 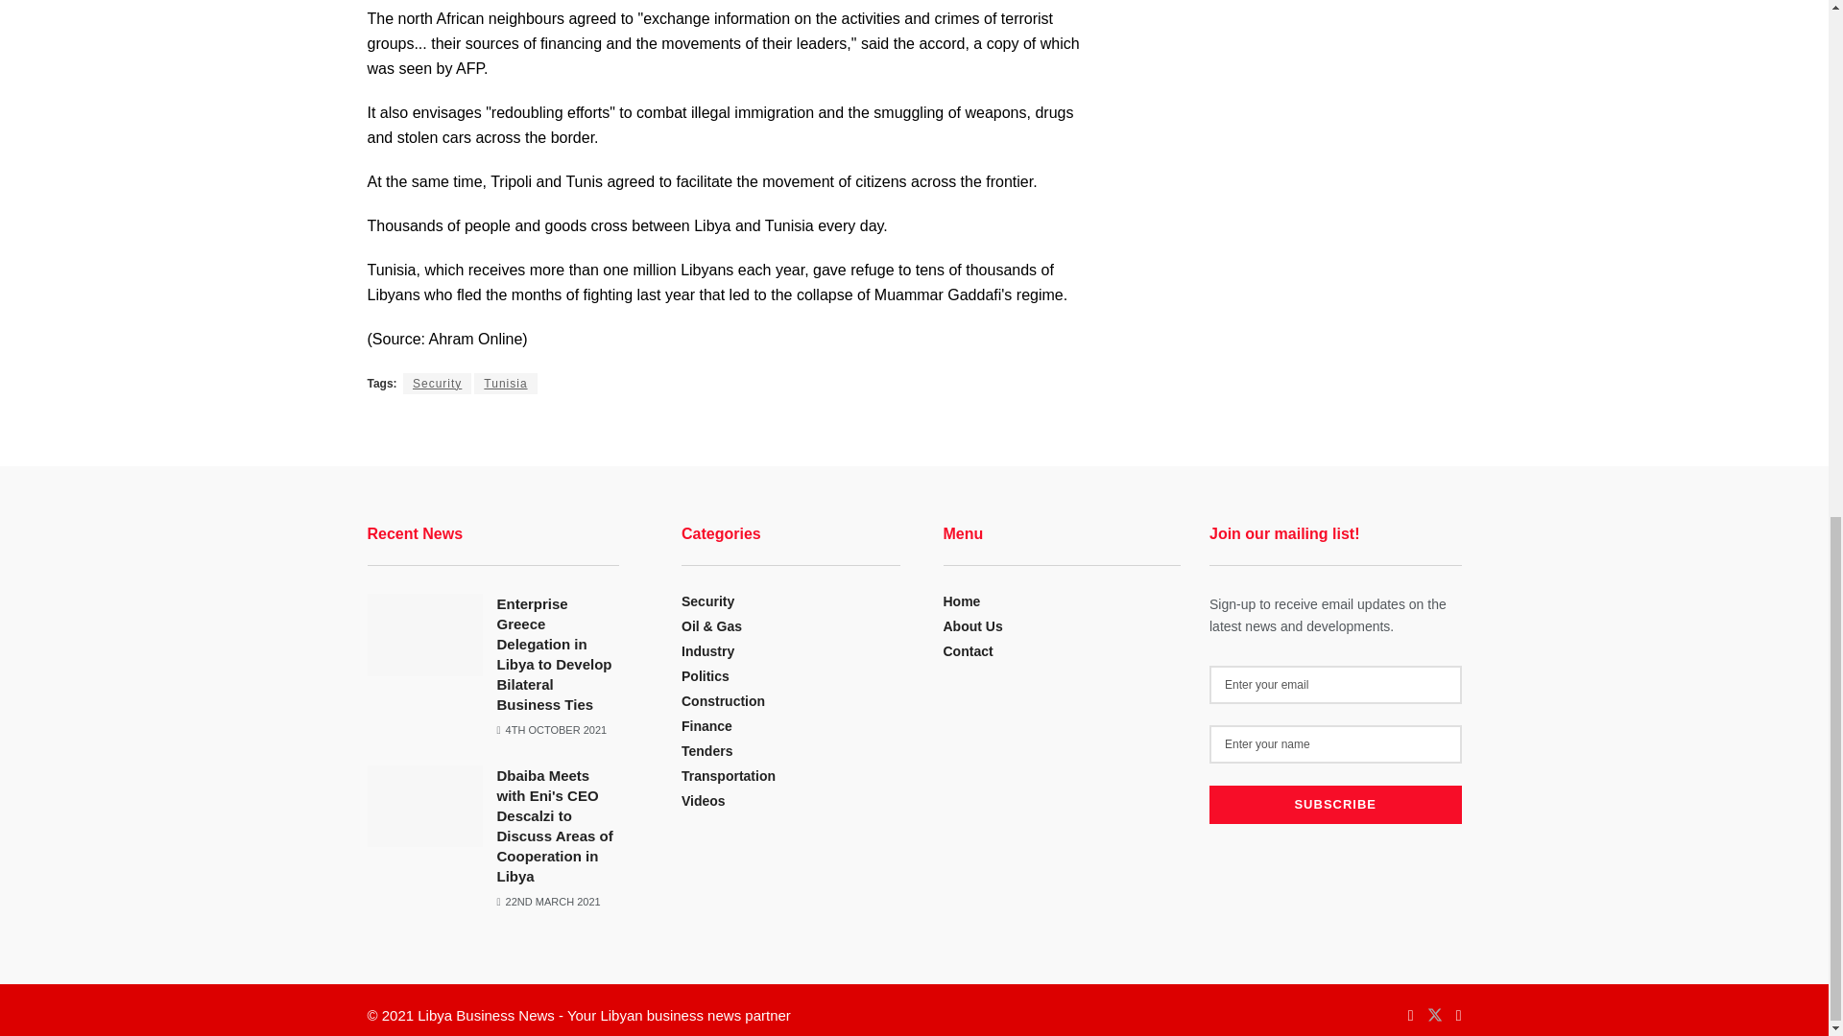 What do you see at coordinates (1334, 744) in the screenshot?
I see `Enter your name` at bounding box center [1334, 744].